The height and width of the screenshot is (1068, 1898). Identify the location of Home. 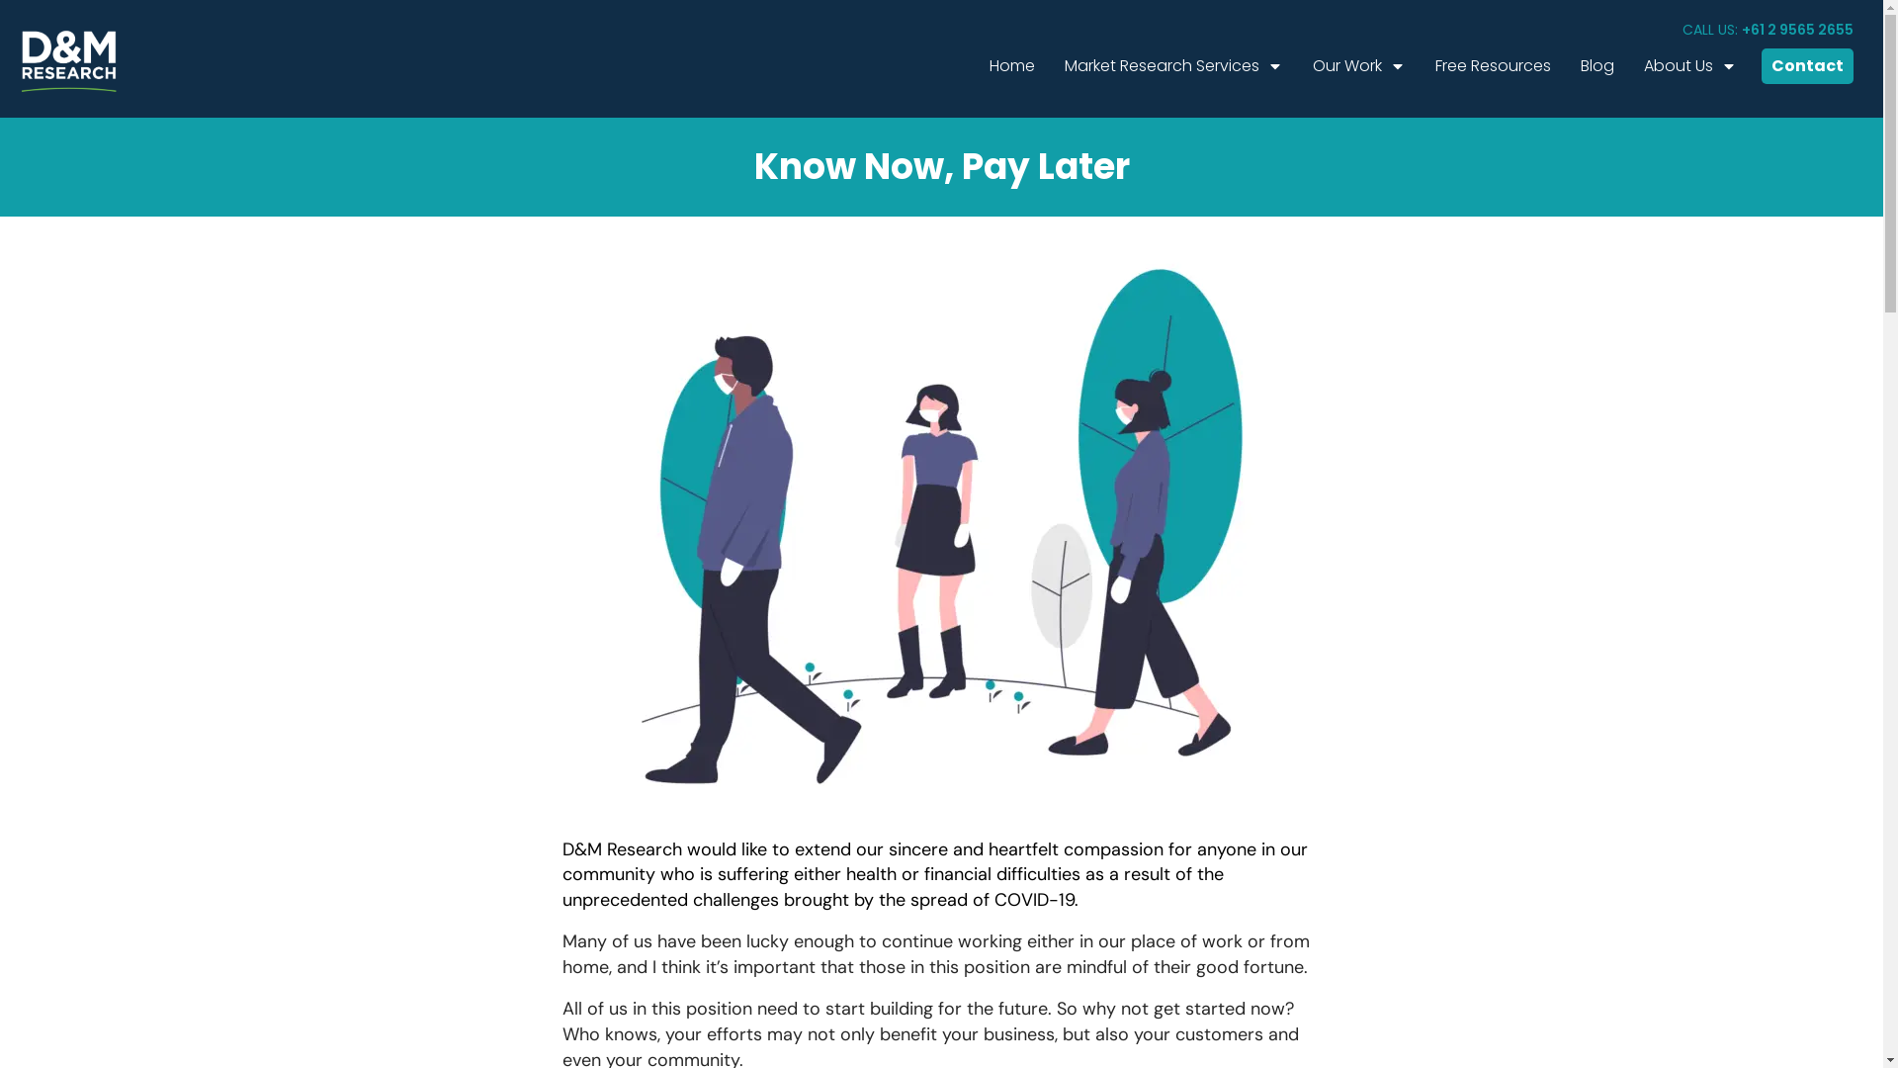
(1012, 66).